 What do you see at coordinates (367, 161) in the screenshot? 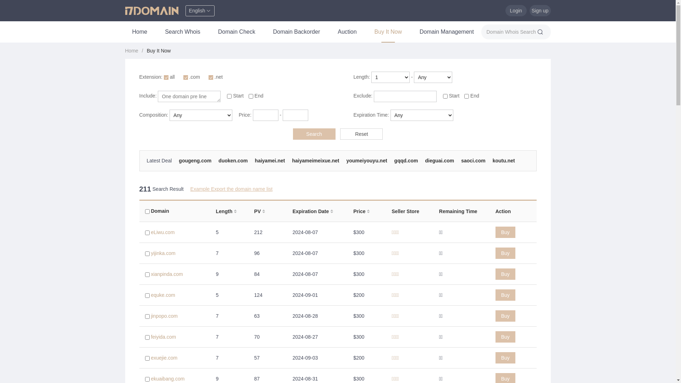
I see `youmeiyouyu.net` at bounding box center [367, 161].